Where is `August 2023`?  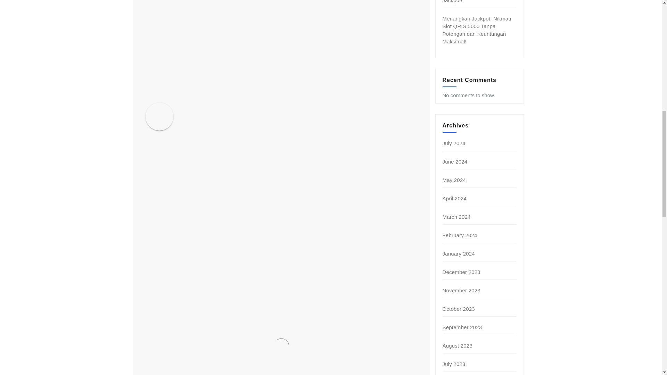
August 2023 is located at coordinates (457, 346).